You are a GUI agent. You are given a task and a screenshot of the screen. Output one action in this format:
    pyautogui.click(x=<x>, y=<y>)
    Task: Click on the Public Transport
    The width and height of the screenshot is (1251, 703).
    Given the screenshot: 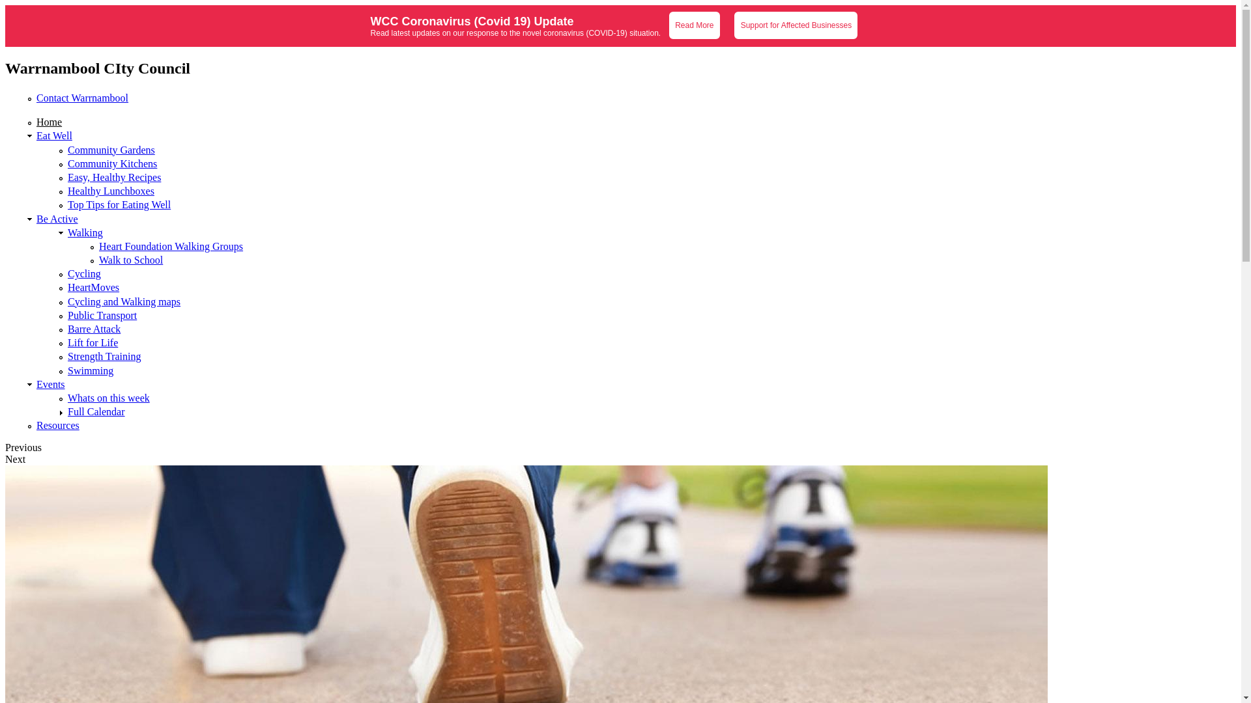 What is the action you would take?
    pyautogui.click(x=102, y=315)
    